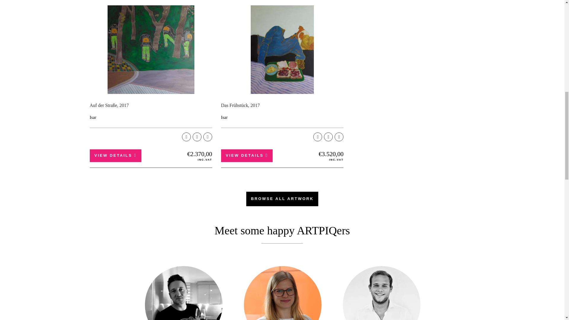  What do you see at coordinates (328, 137) in the screenshot?
I see `Tweet on Twitter` at bounding box center [328, 137].